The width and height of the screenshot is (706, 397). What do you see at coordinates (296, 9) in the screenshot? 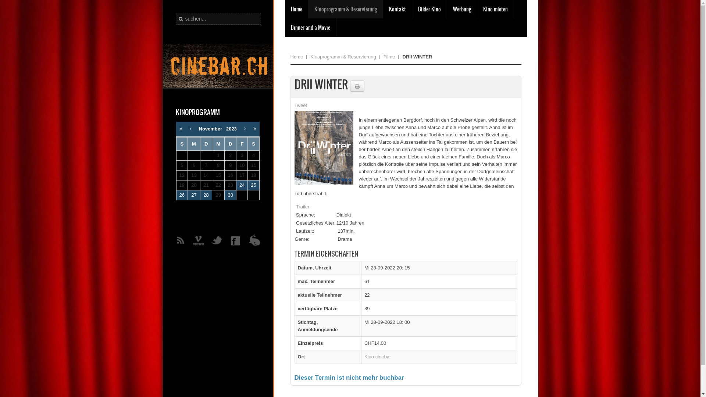
I see `Home` at bounding box center [296, 9].